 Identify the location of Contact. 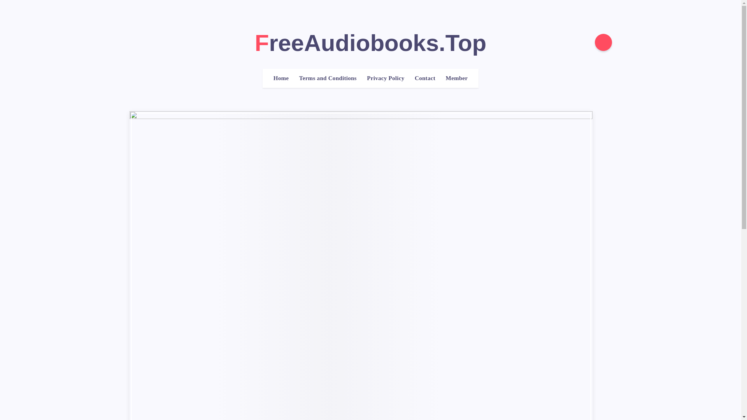
(425, 78).